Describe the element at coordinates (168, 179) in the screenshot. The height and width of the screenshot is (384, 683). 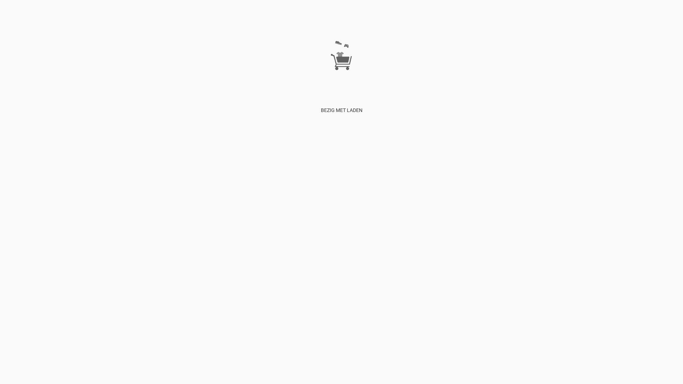
I see `KLEDING` at that location.